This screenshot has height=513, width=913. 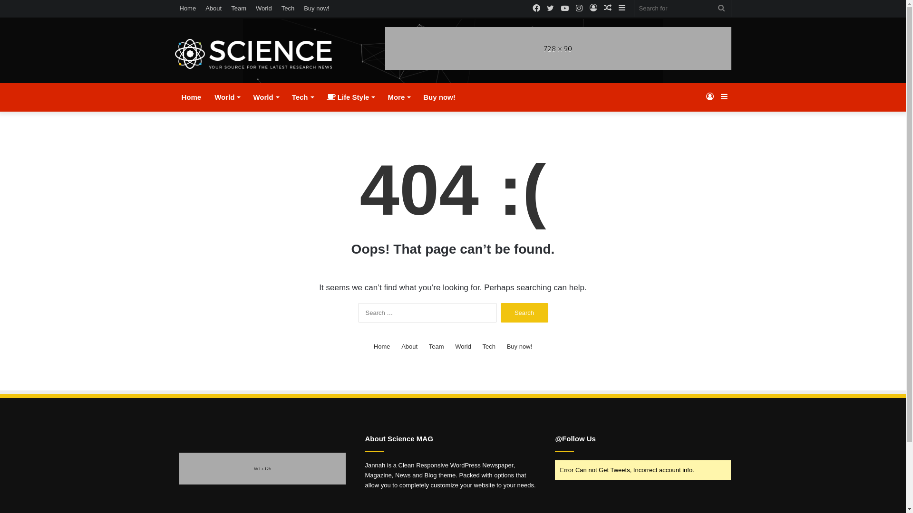 What do you see at coordinates (398, 97) in the screenshot?
I see `More` at bounding box center [398, 97].